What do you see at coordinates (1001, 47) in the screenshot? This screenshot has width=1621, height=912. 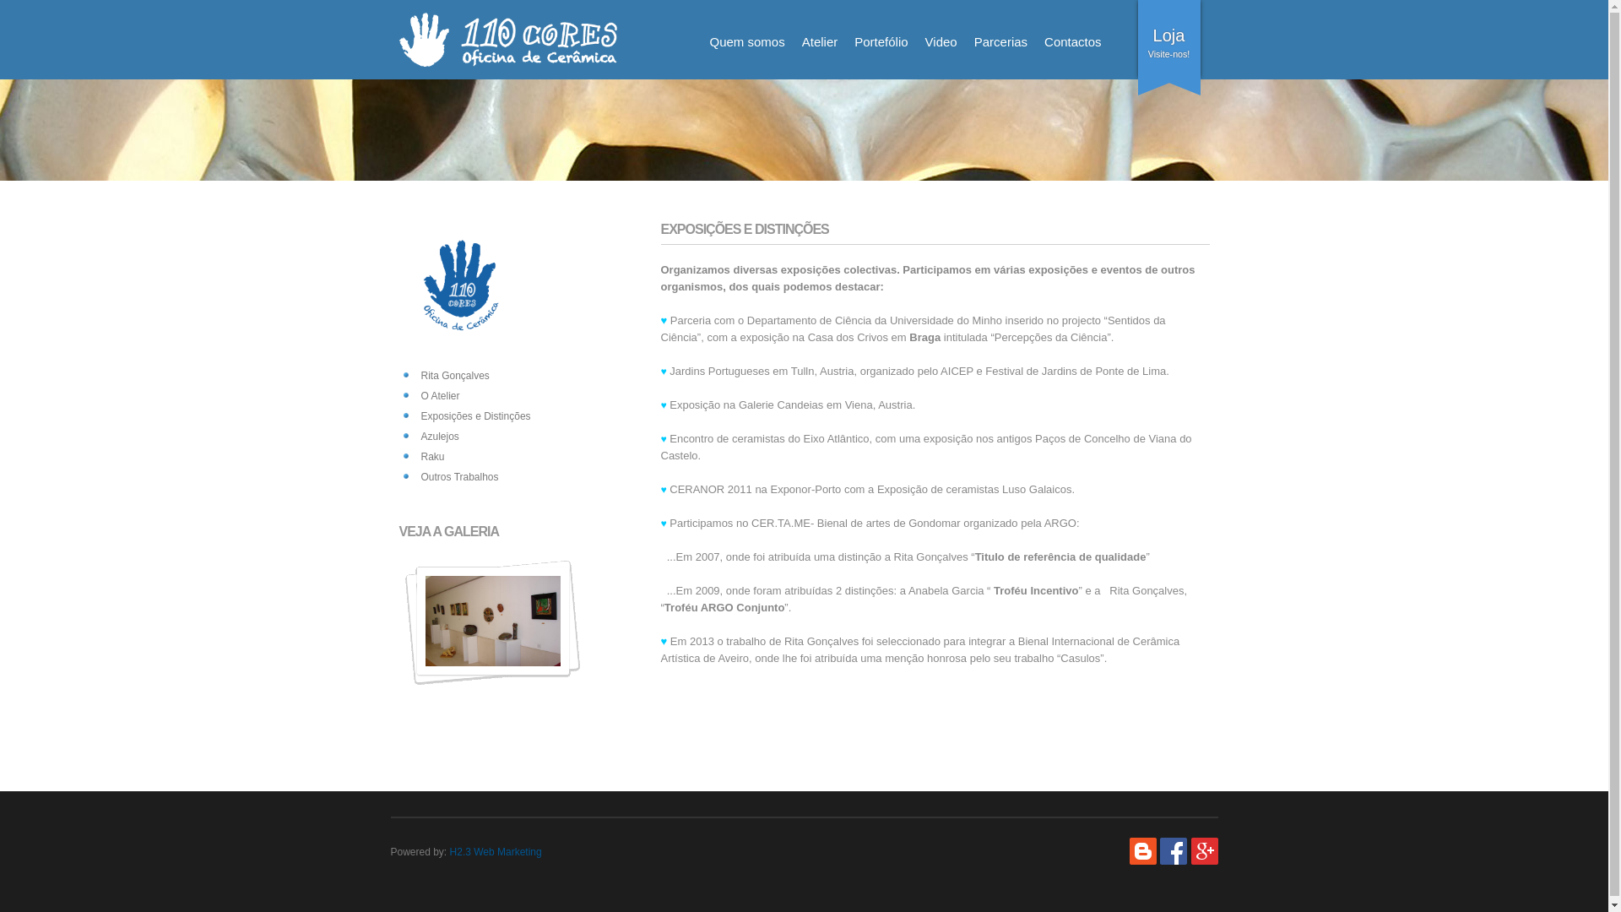 I see `Parcerias` at bounding box center [1001, 47].